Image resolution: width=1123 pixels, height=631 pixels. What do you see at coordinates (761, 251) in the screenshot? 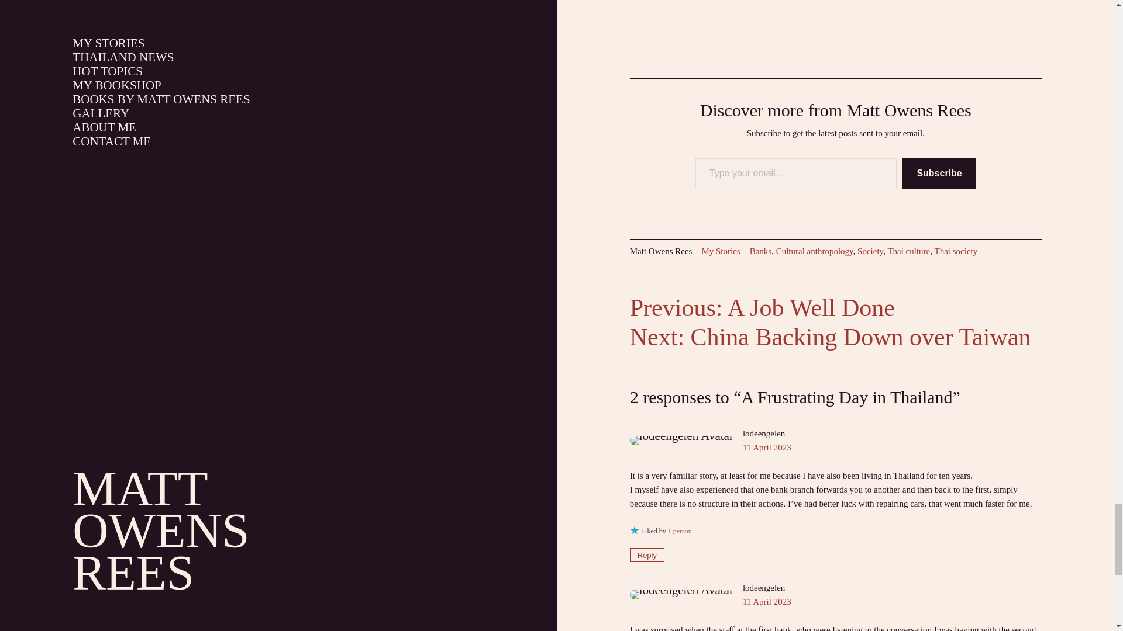
I see `Banks` at bounding box center [761, 251].